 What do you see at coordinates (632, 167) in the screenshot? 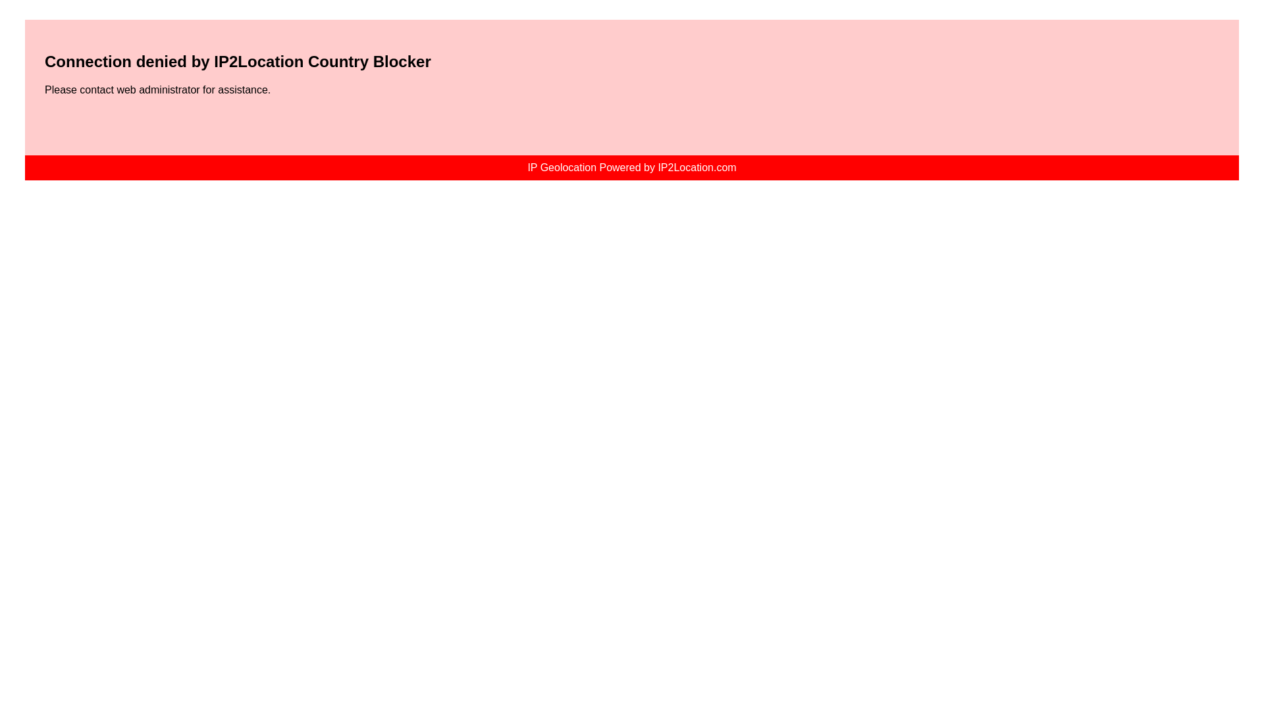
I see `IP Geolocation Powered by IP2Location.com` at bounding box center [632, 167].